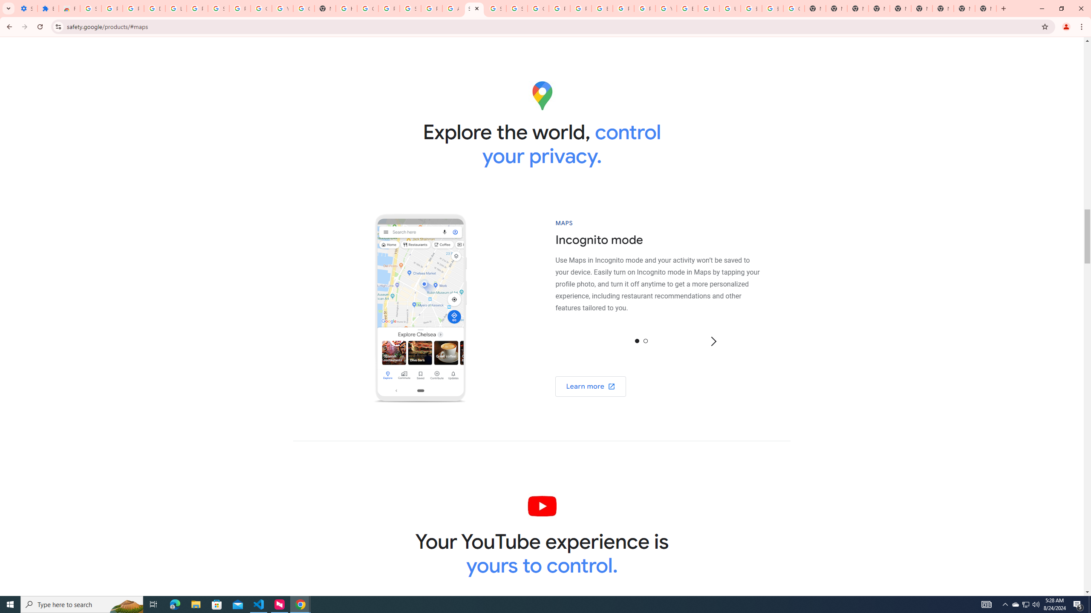 The height and width of the screenshot is (613, 1091). I want to click on YouTube, so click(666, 9).